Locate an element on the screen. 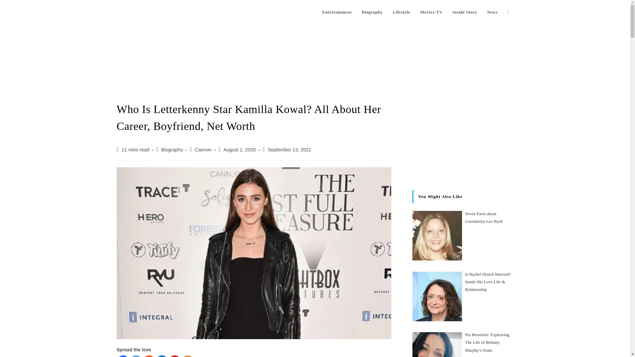 This screenshot has width=635, height=357. Inside Story is located at coordinates (465, 12).